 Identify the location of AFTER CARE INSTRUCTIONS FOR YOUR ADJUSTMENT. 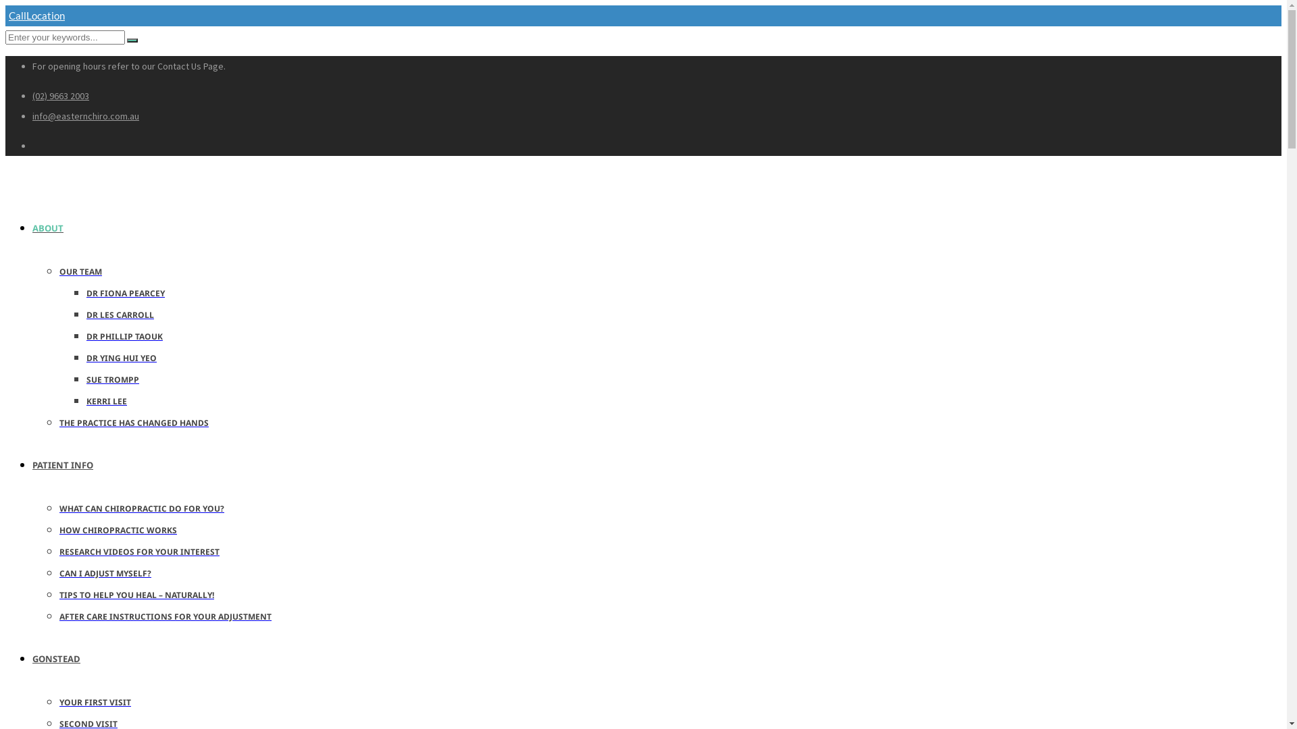
(166, 616).